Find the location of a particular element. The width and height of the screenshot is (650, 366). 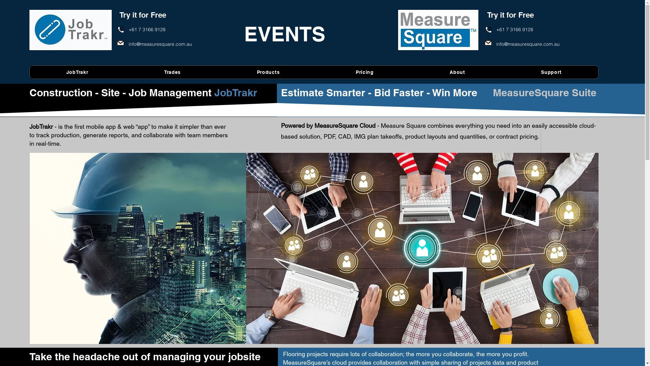

About is located at coordinates (457, 72).